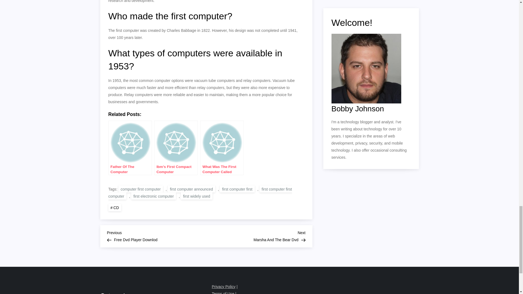 Image resolution: width=523 pixels, height=294 pixels. I want to click on first computer announced, so click(115, 207).